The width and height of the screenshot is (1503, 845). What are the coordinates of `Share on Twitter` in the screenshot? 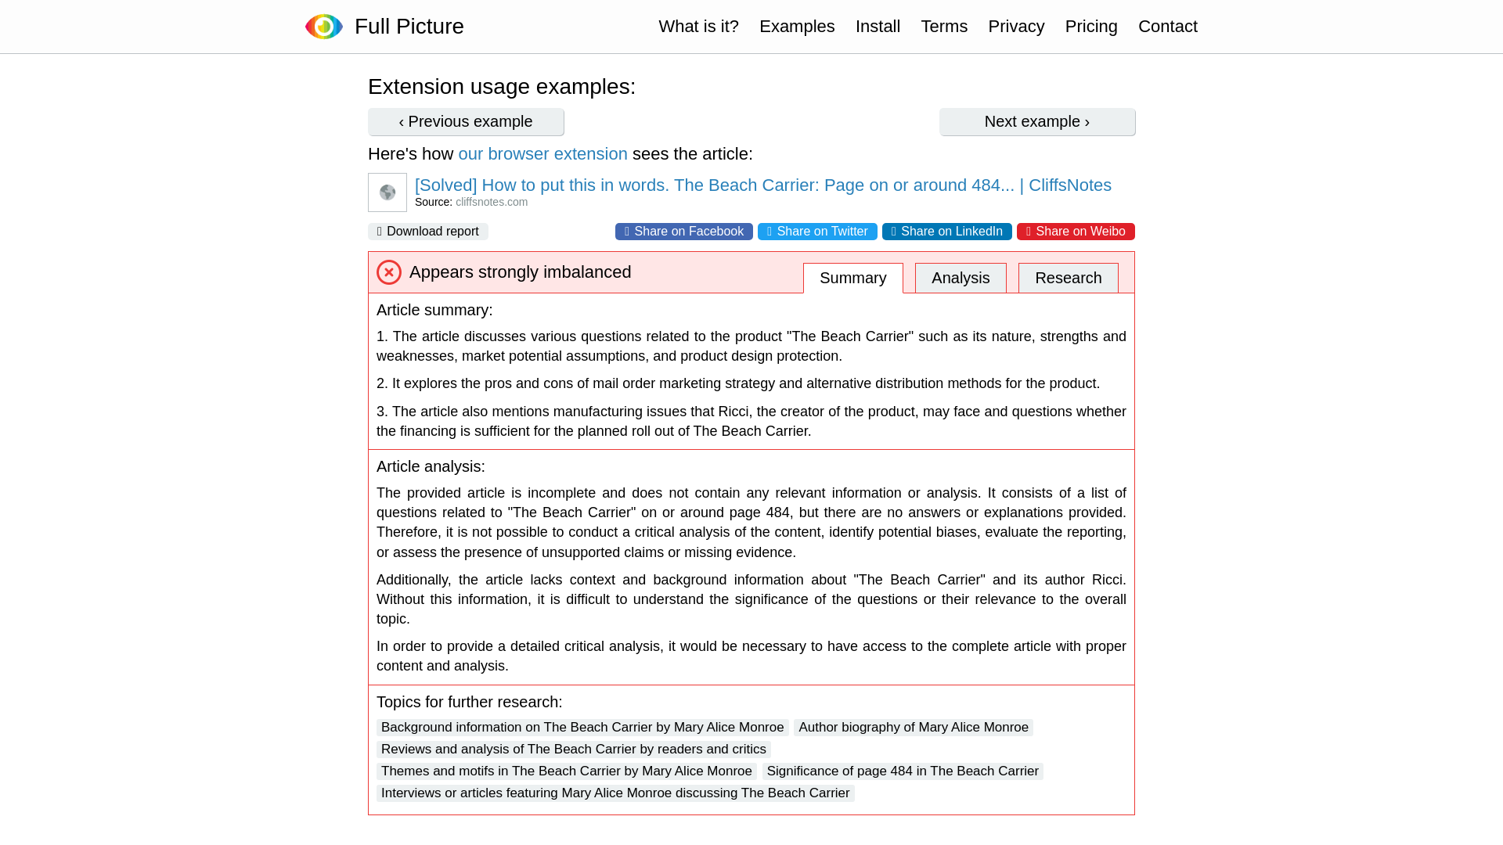 It's located at (817, 232).